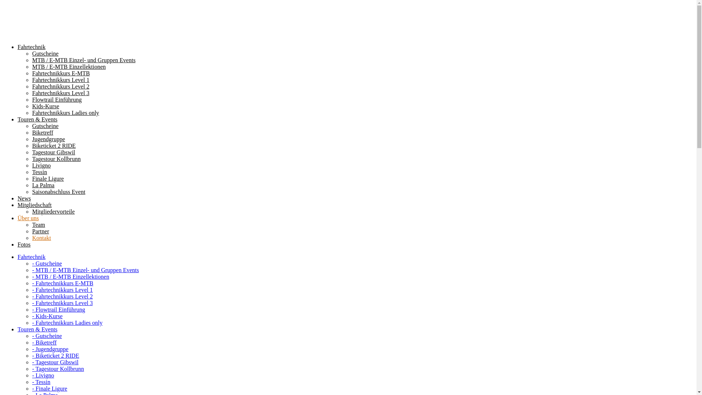 The image size is (702, 395). Describe the element at coordinates (63, 290) in the screenshot. I see `- Fahrtechnikkurs Level 1` at that location.